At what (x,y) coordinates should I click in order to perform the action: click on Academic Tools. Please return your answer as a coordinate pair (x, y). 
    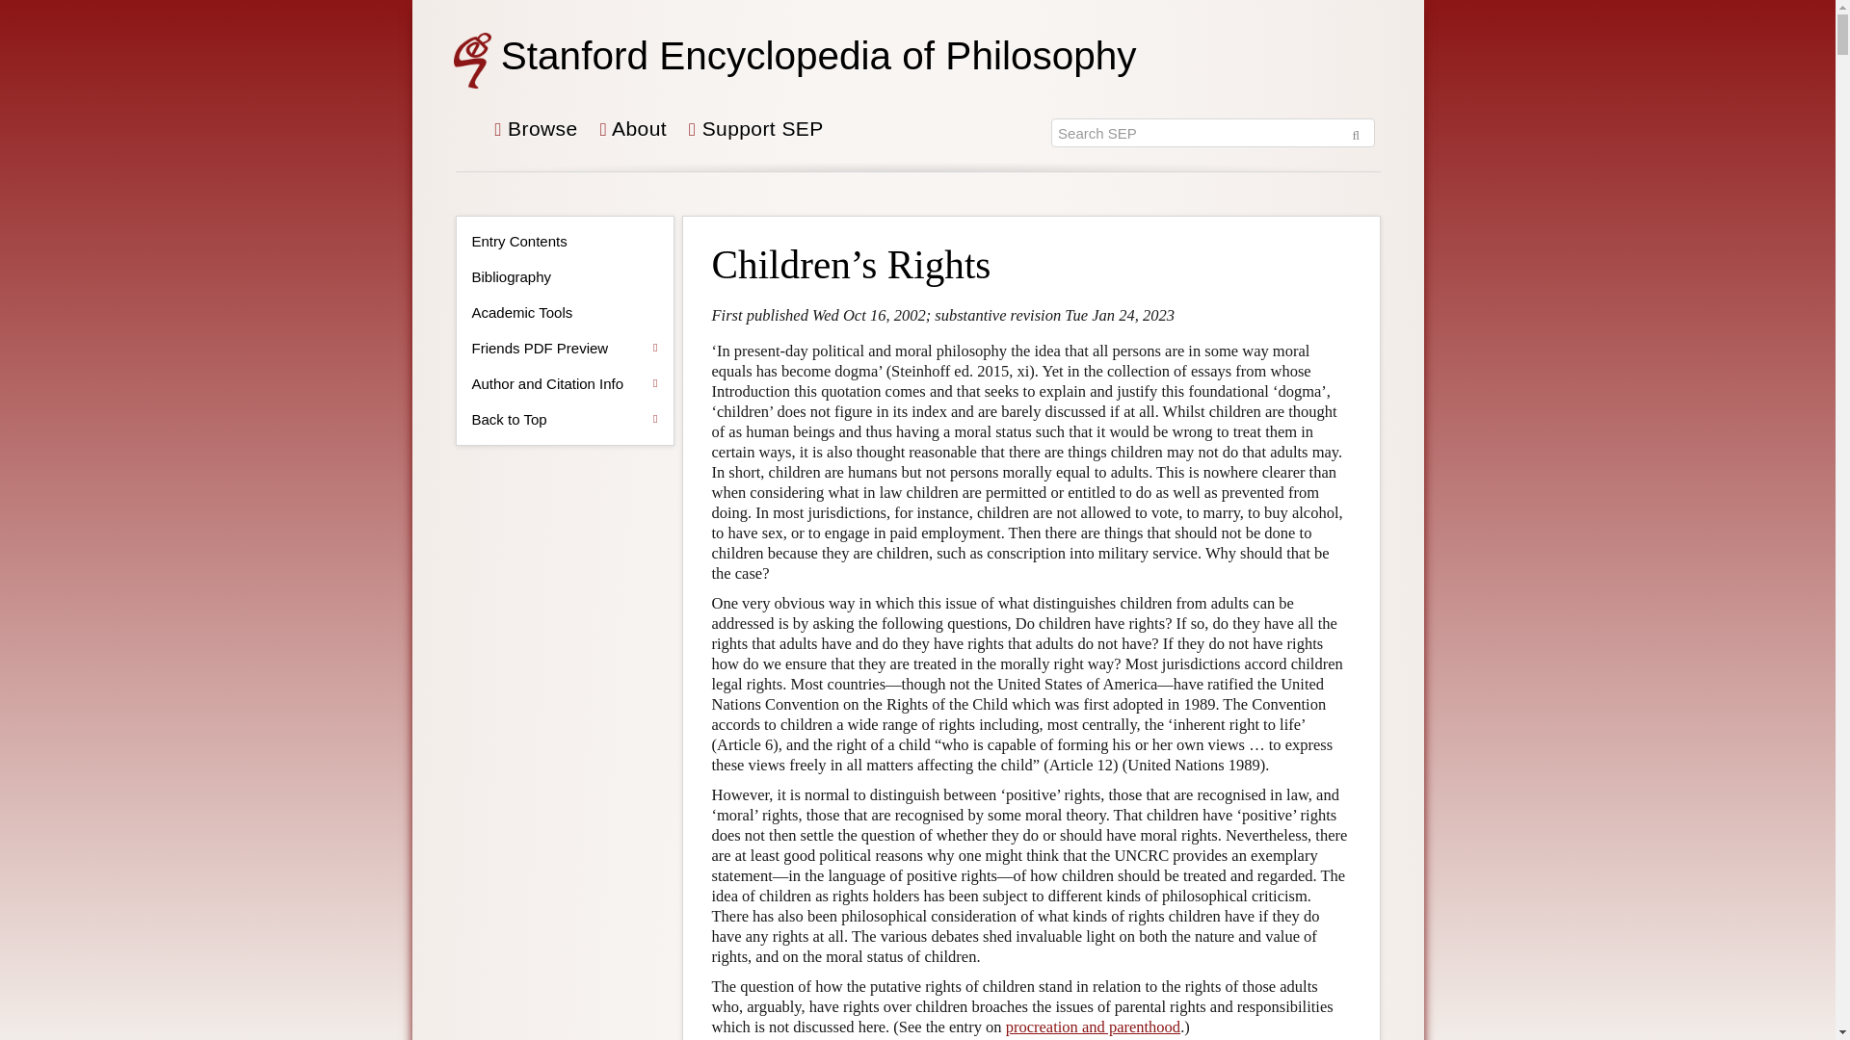
    Looking at the image, I should click on (565, 312).